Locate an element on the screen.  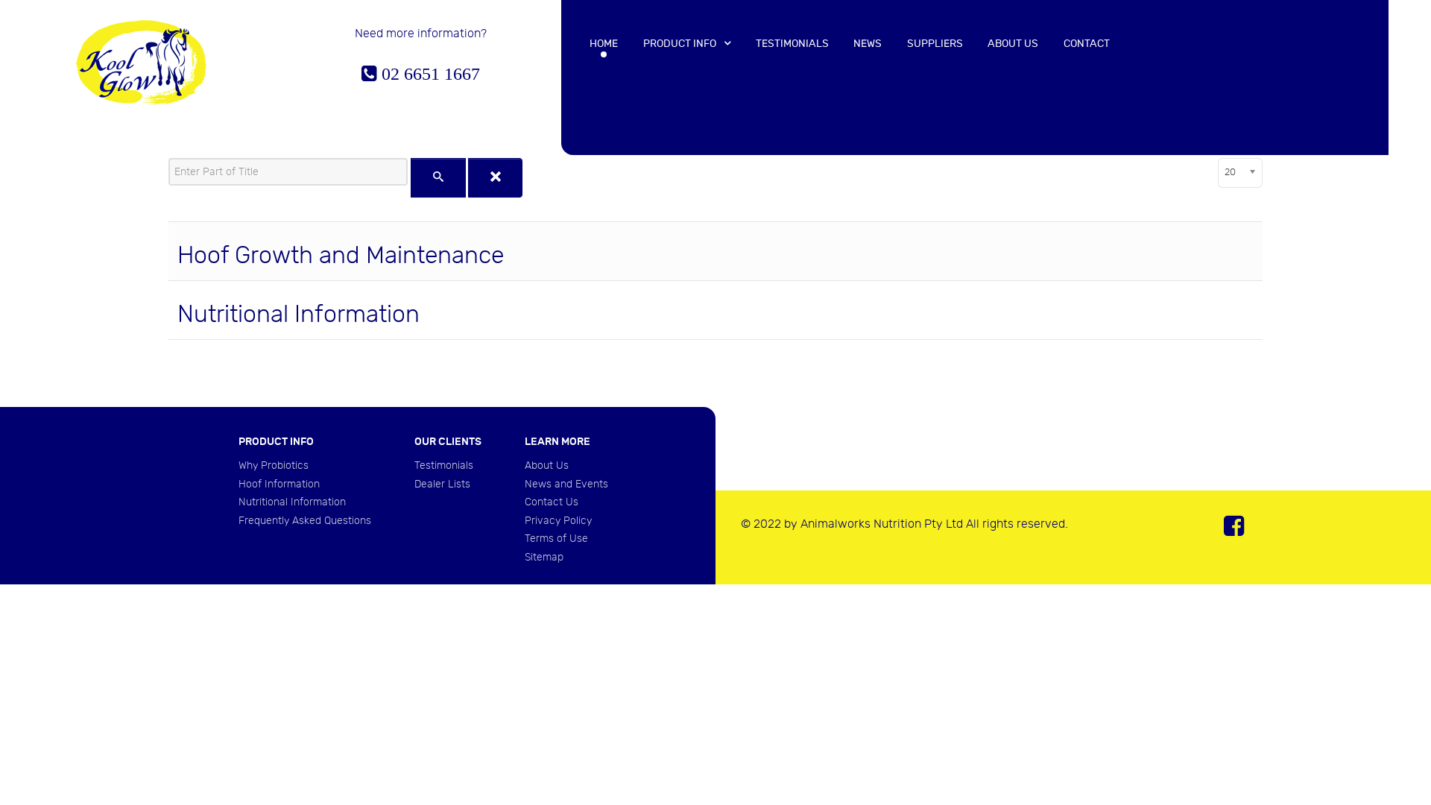
20 is located at coordinates (1240, 173).